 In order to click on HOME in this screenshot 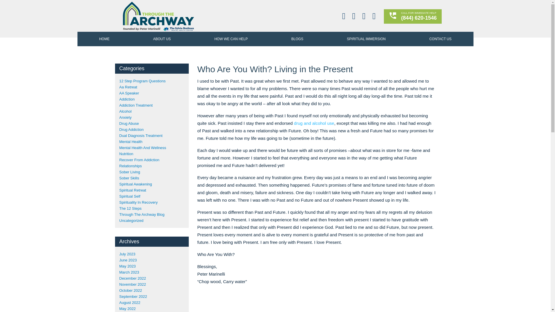, I will do `click(104, 39)`.